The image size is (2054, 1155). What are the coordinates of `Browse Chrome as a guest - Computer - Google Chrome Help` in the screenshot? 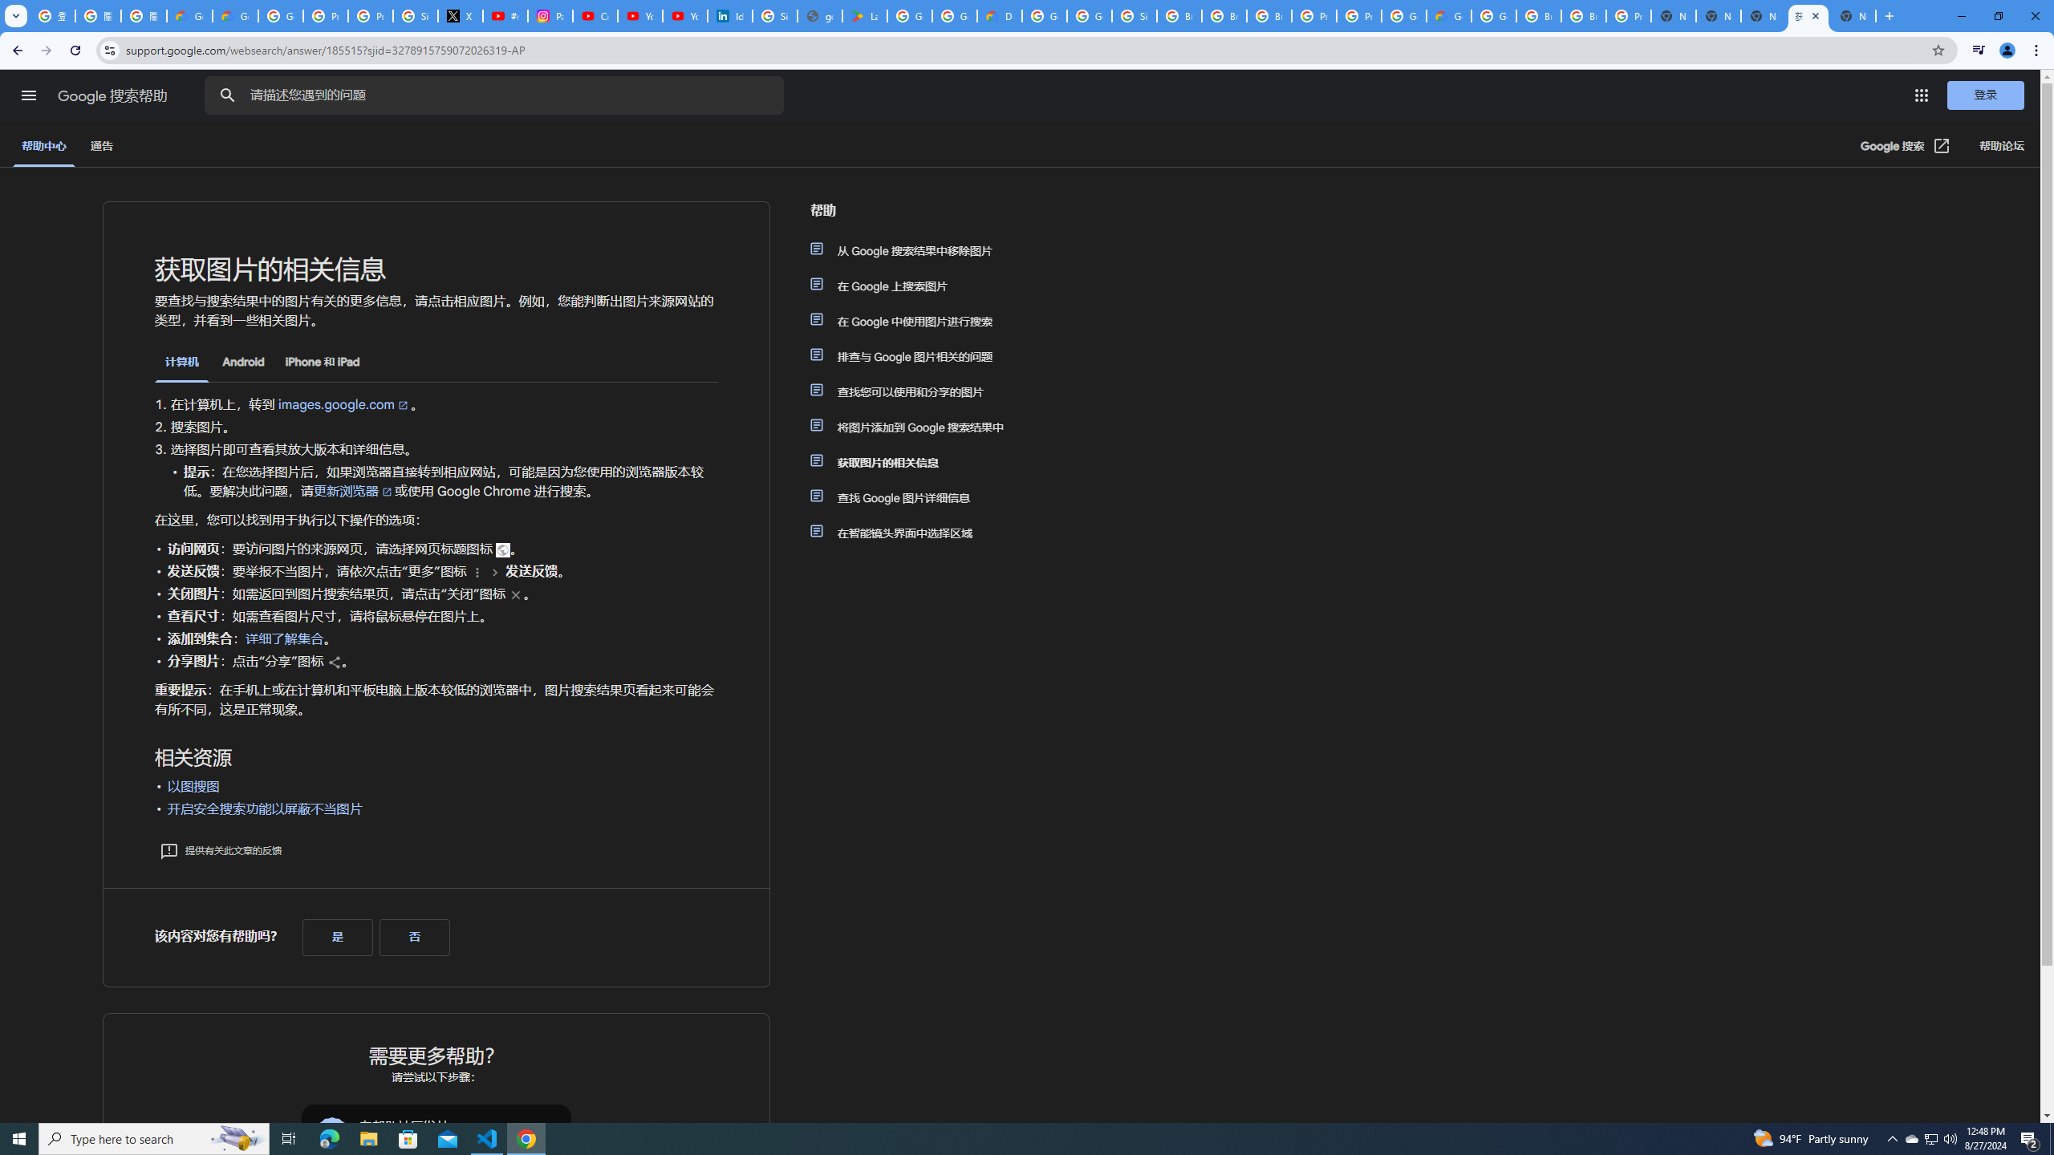 It's located at (1539, 16).